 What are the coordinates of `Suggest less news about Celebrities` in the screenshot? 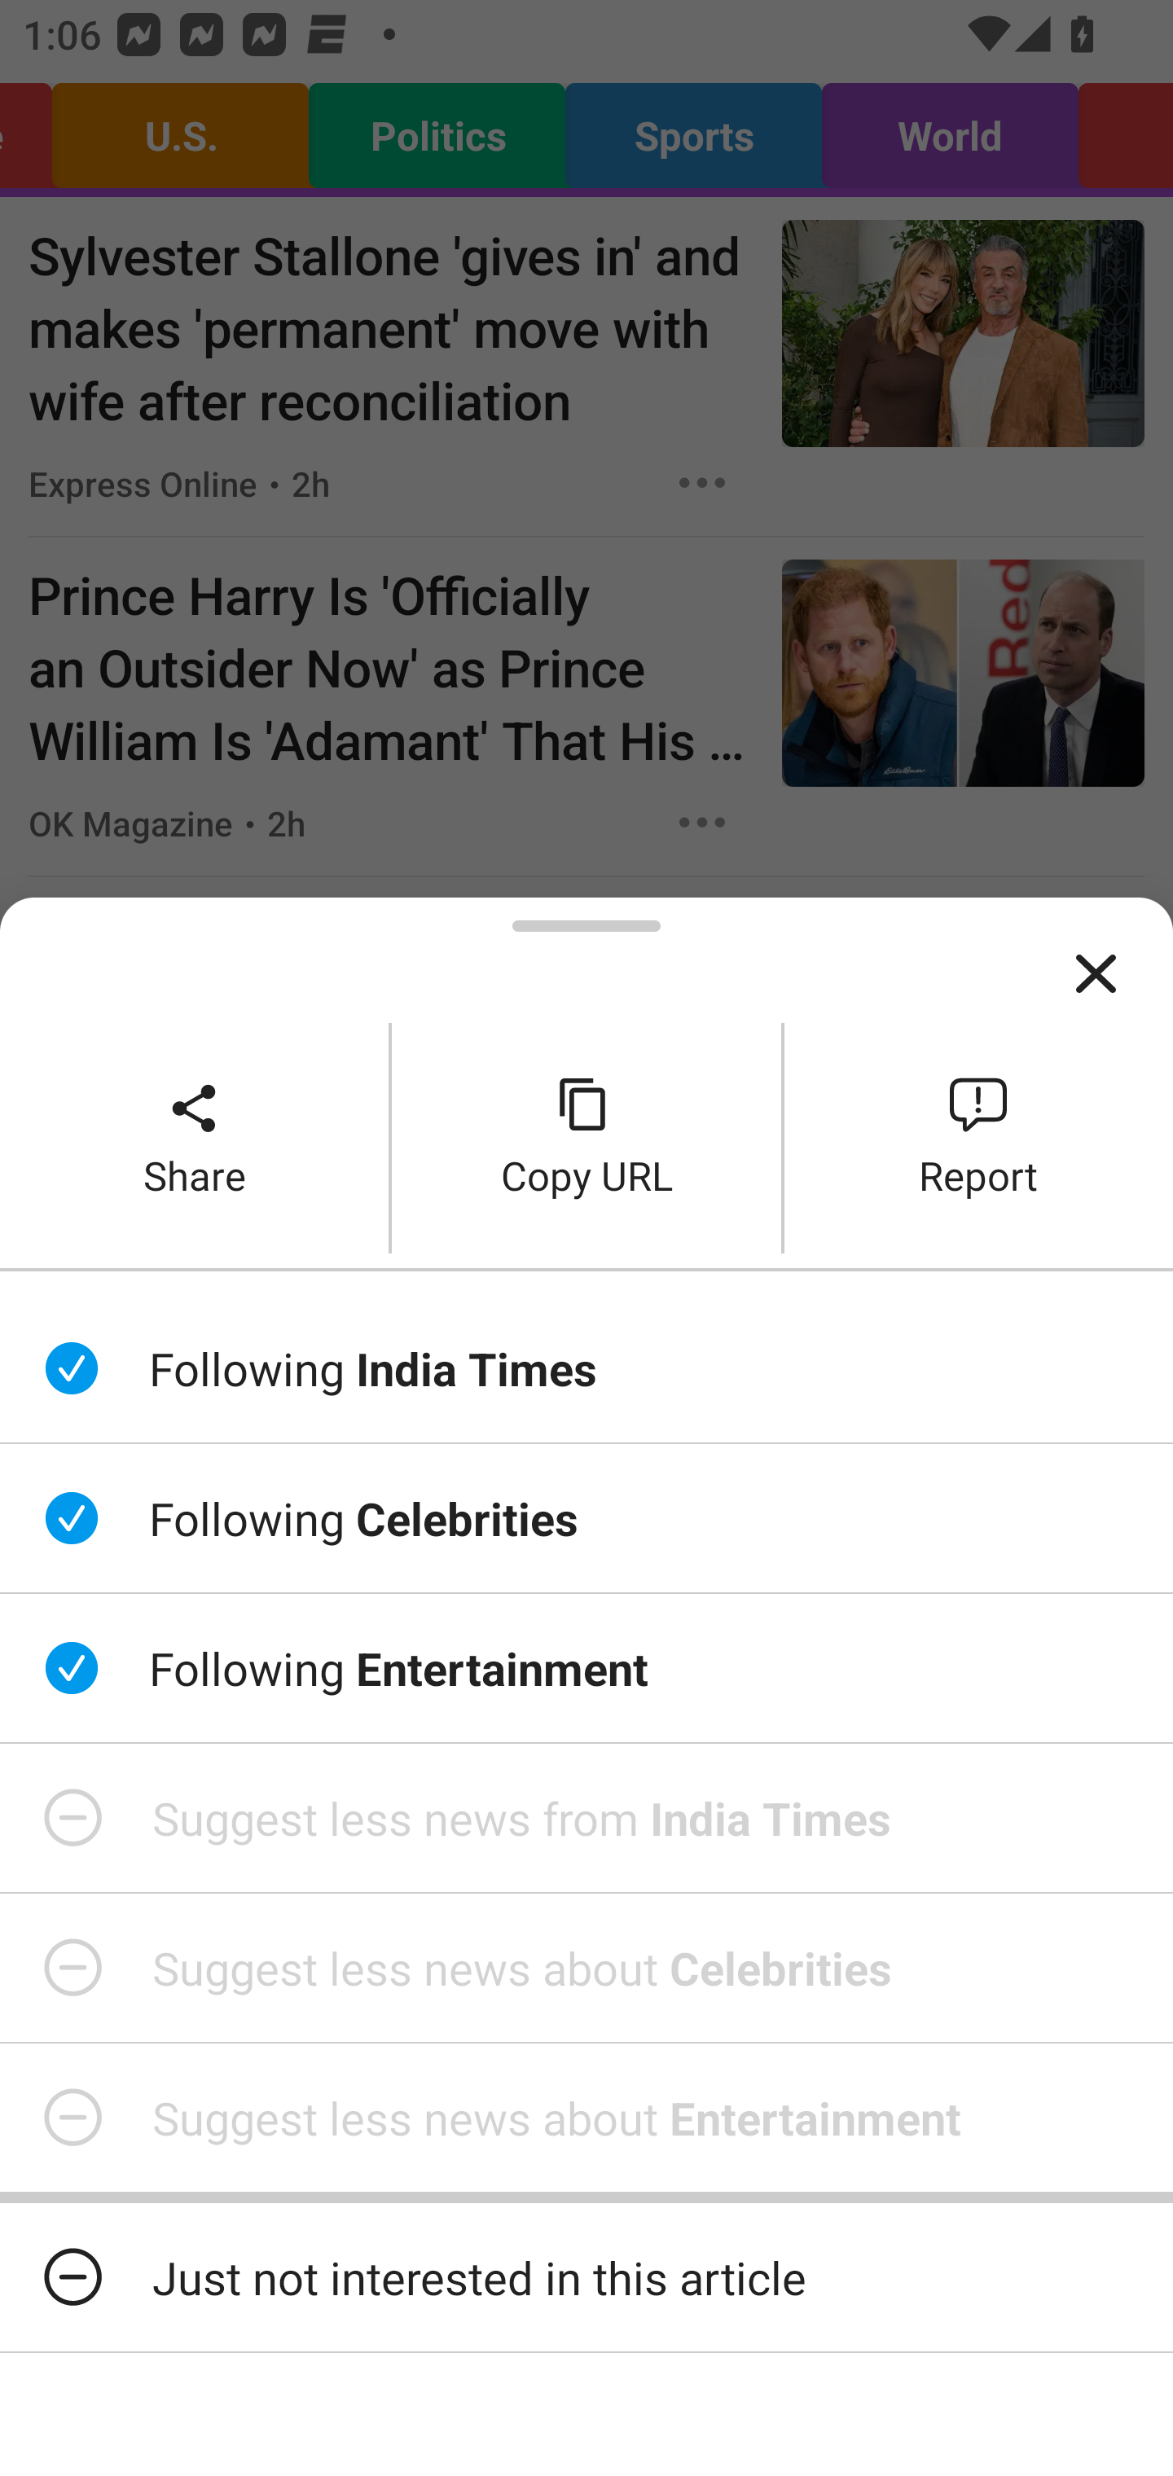 It's located at (586, 1968).